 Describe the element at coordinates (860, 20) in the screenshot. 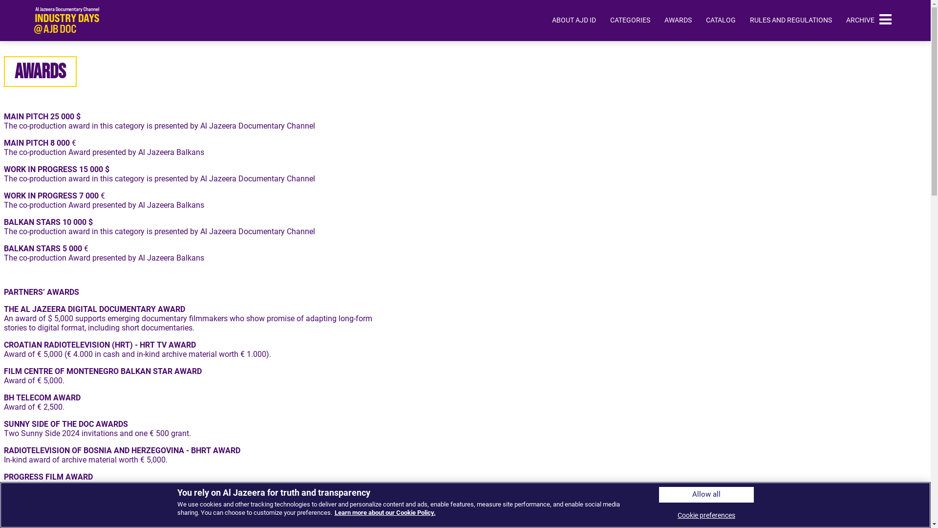

I see `ARCHIVE` at that location.